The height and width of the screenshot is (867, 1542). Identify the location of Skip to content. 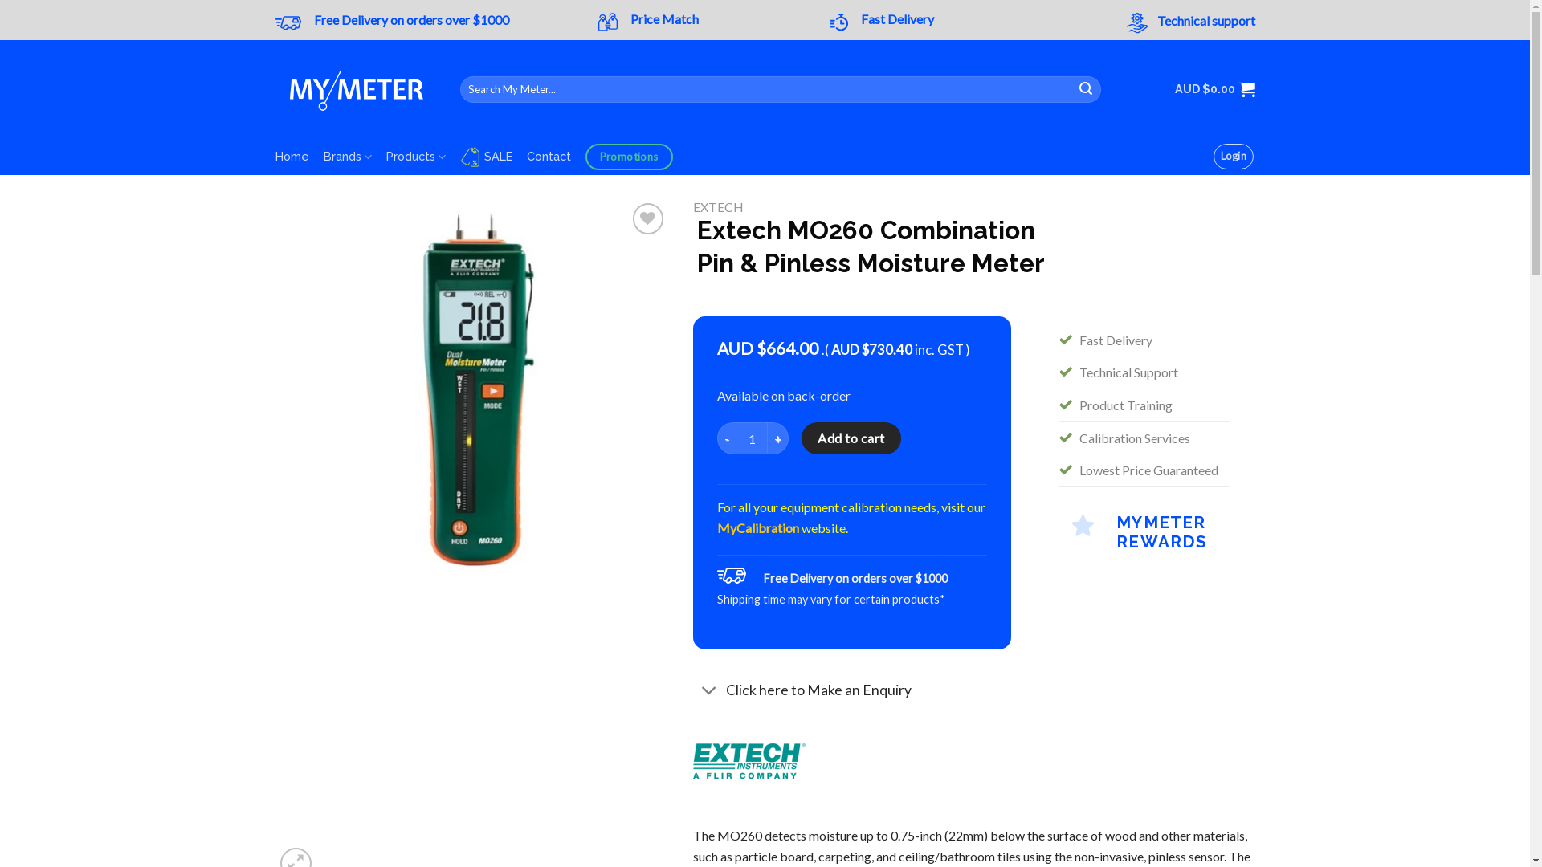
(0, 0).